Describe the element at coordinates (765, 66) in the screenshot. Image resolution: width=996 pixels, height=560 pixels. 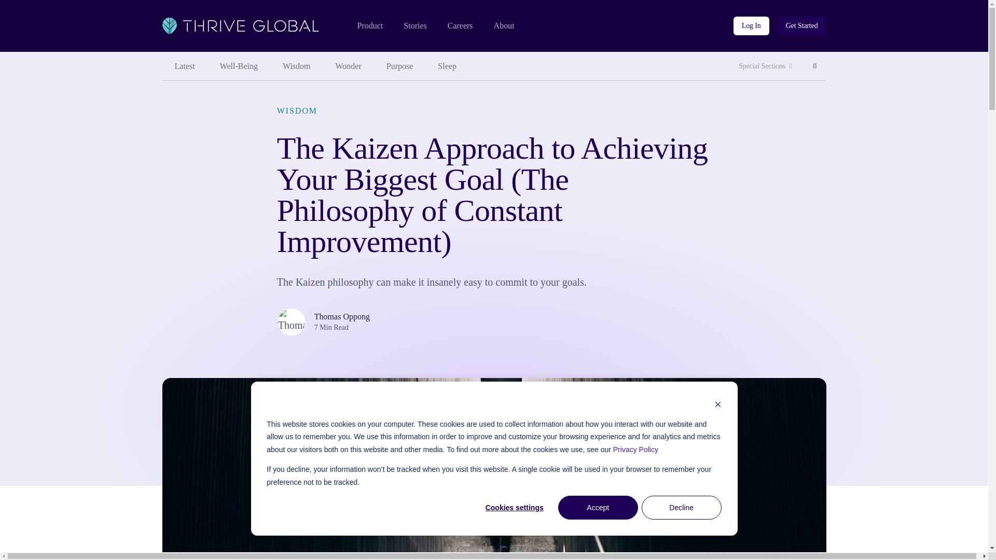
I see `Special Sections` at that location.